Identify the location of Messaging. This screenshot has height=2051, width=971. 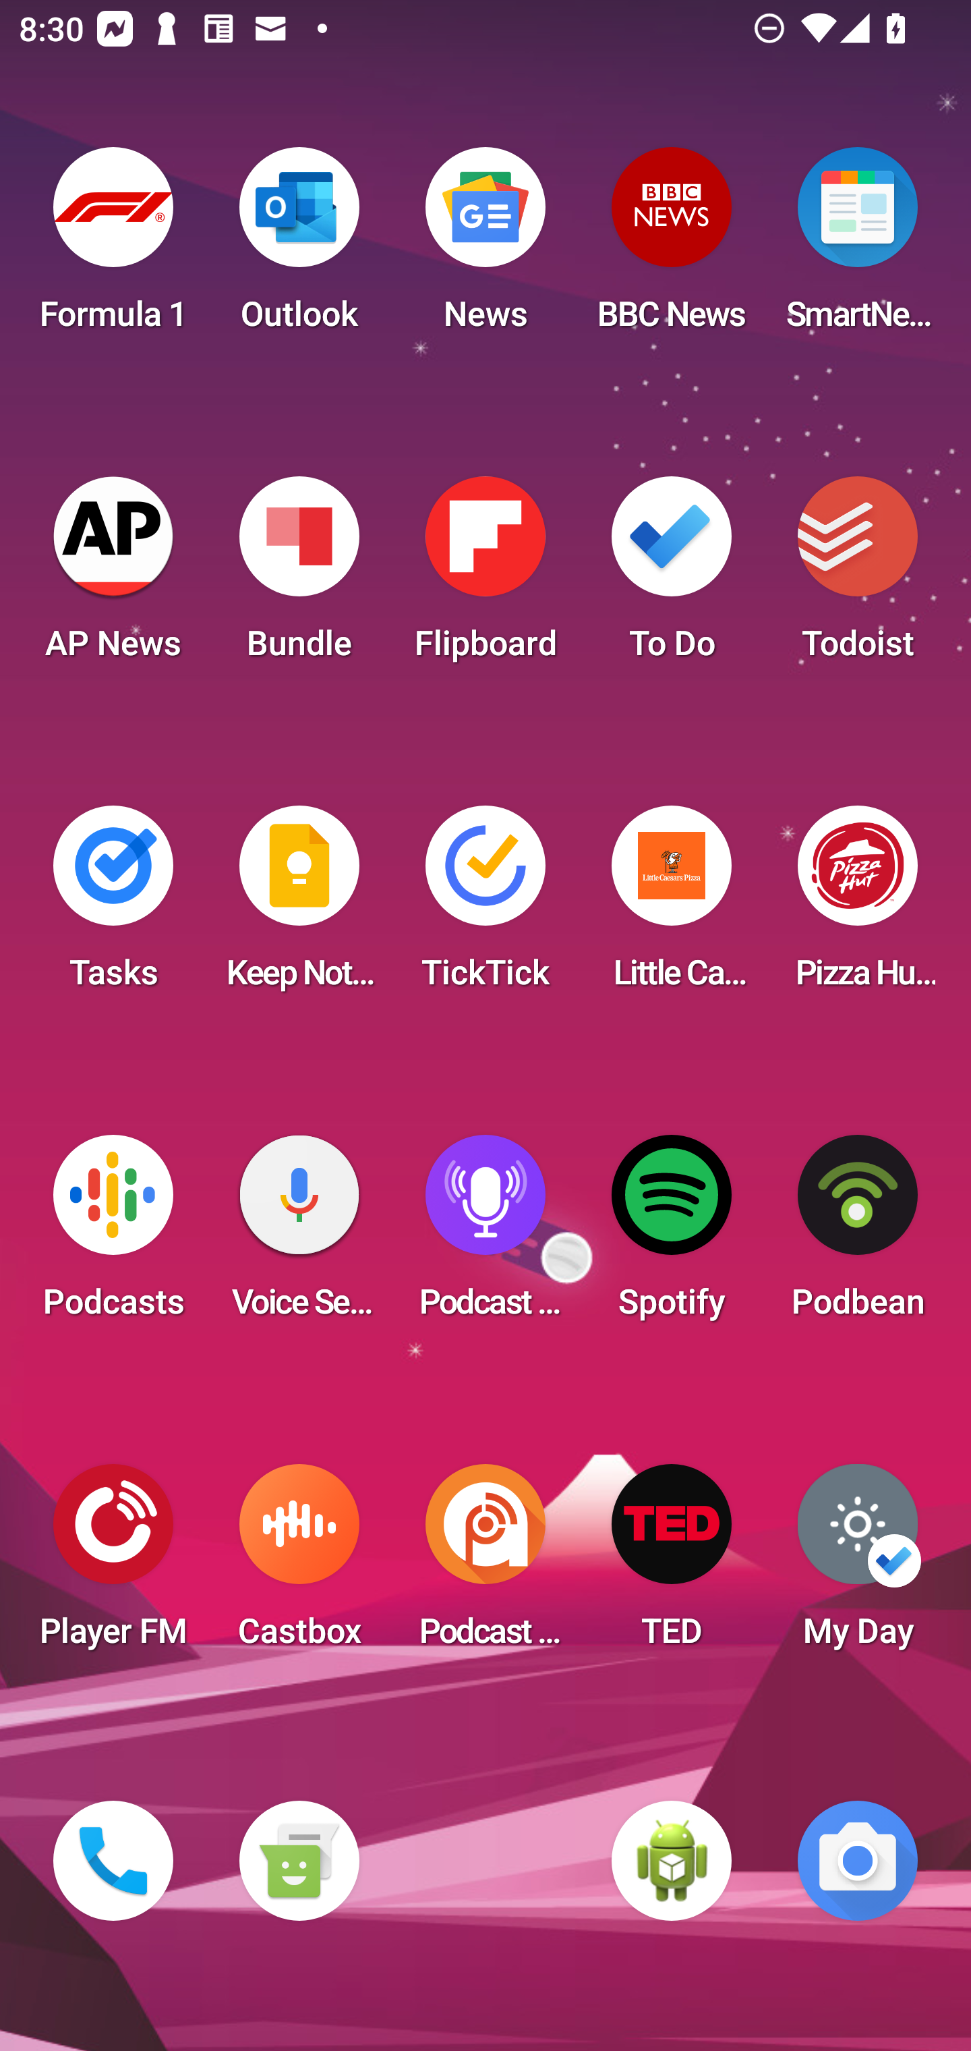
(299, 1861).